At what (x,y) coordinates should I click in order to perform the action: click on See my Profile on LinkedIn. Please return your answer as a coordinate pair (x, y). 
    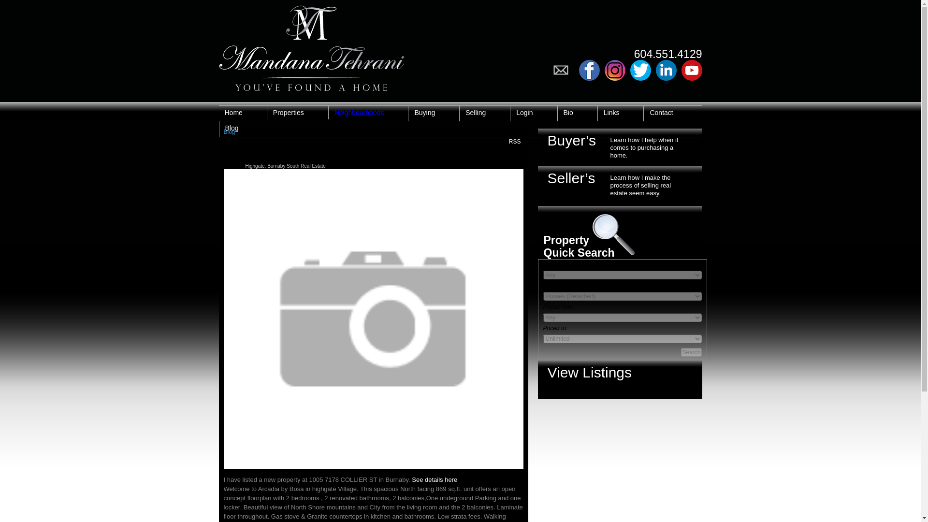
    Looking at the image, I should click on (666, 71).